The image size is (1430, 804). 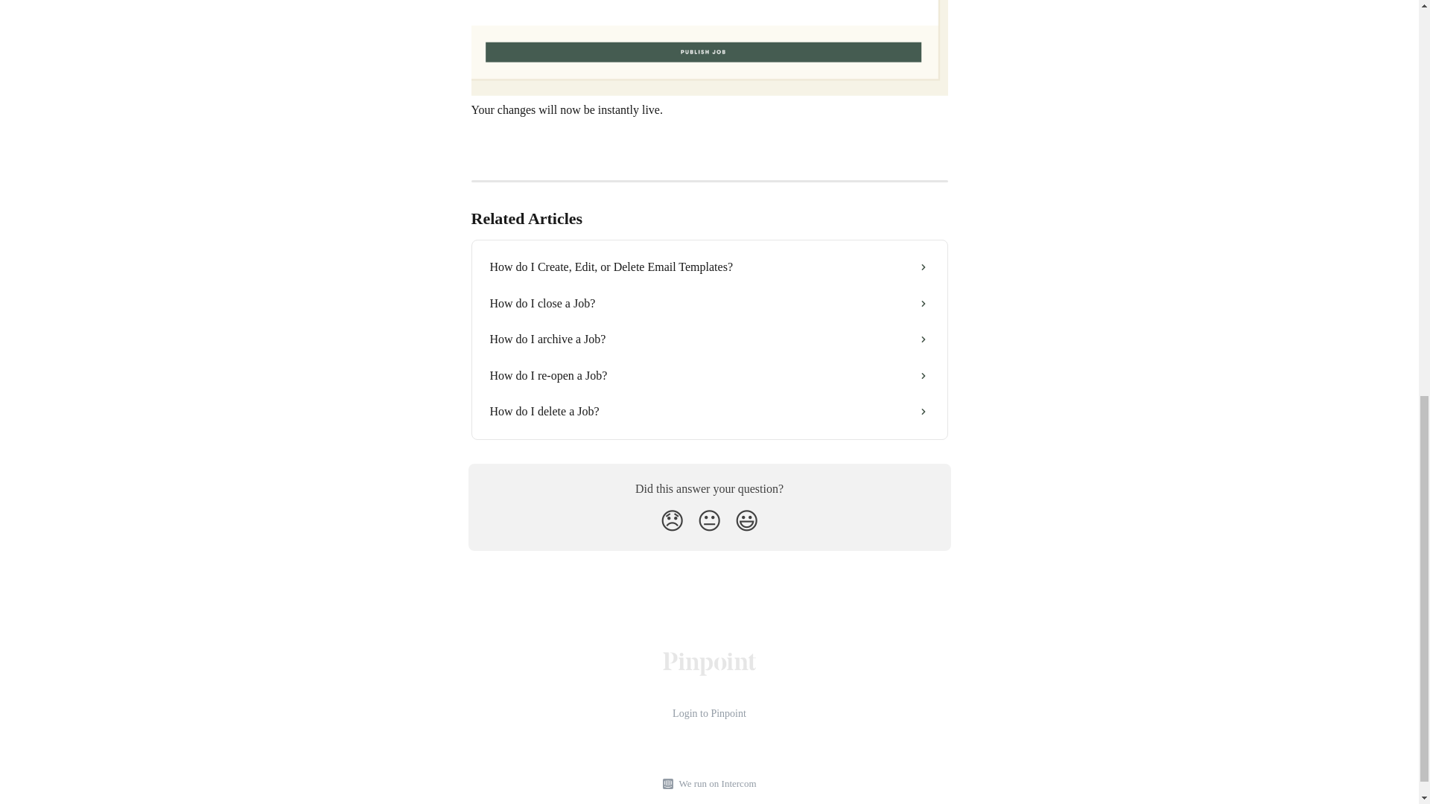 I want to click on How do I re-open a Job?, so click(x=709, y=375).